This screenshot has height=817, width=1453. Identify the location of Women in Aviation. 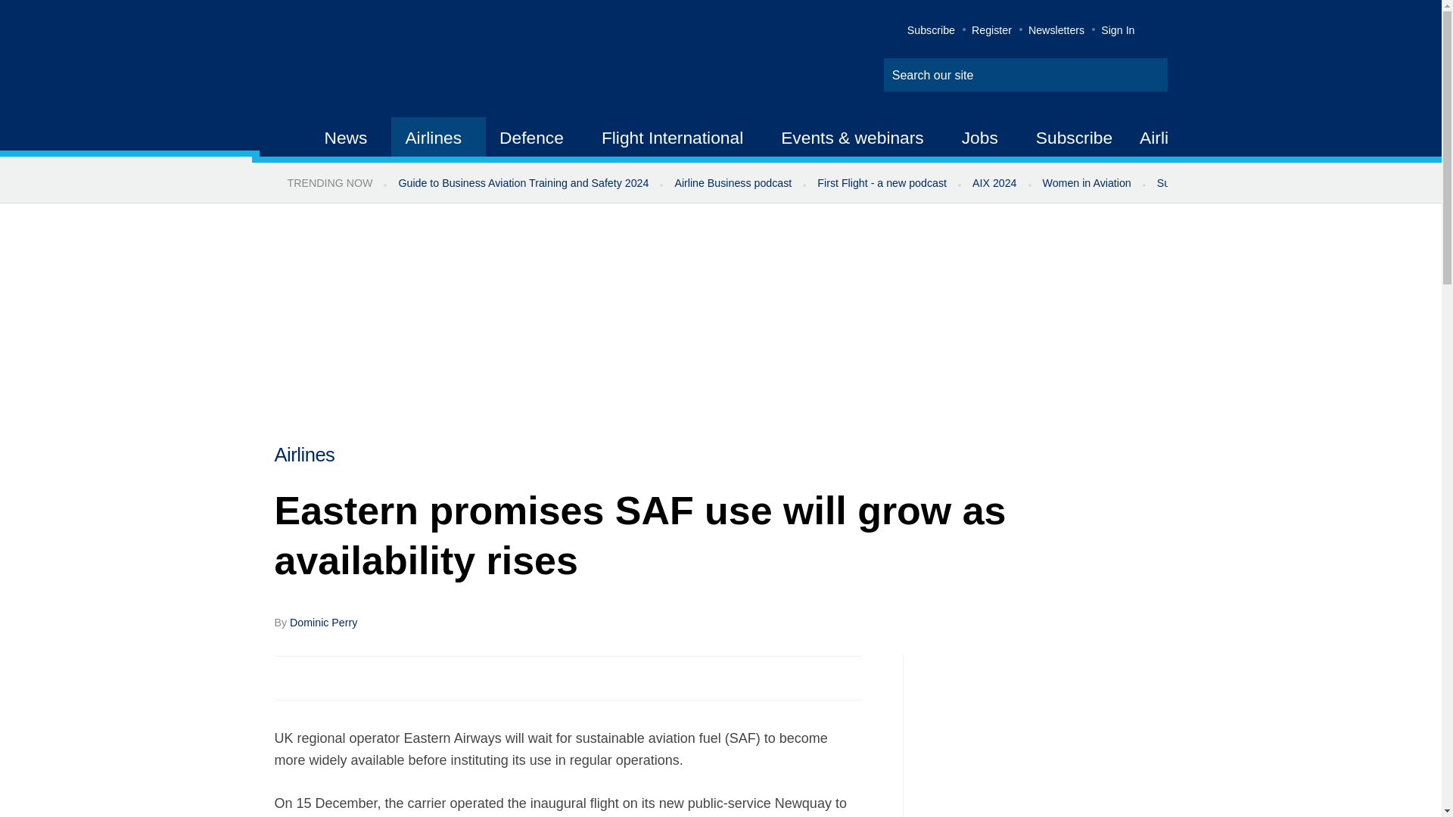
(1087, 183).